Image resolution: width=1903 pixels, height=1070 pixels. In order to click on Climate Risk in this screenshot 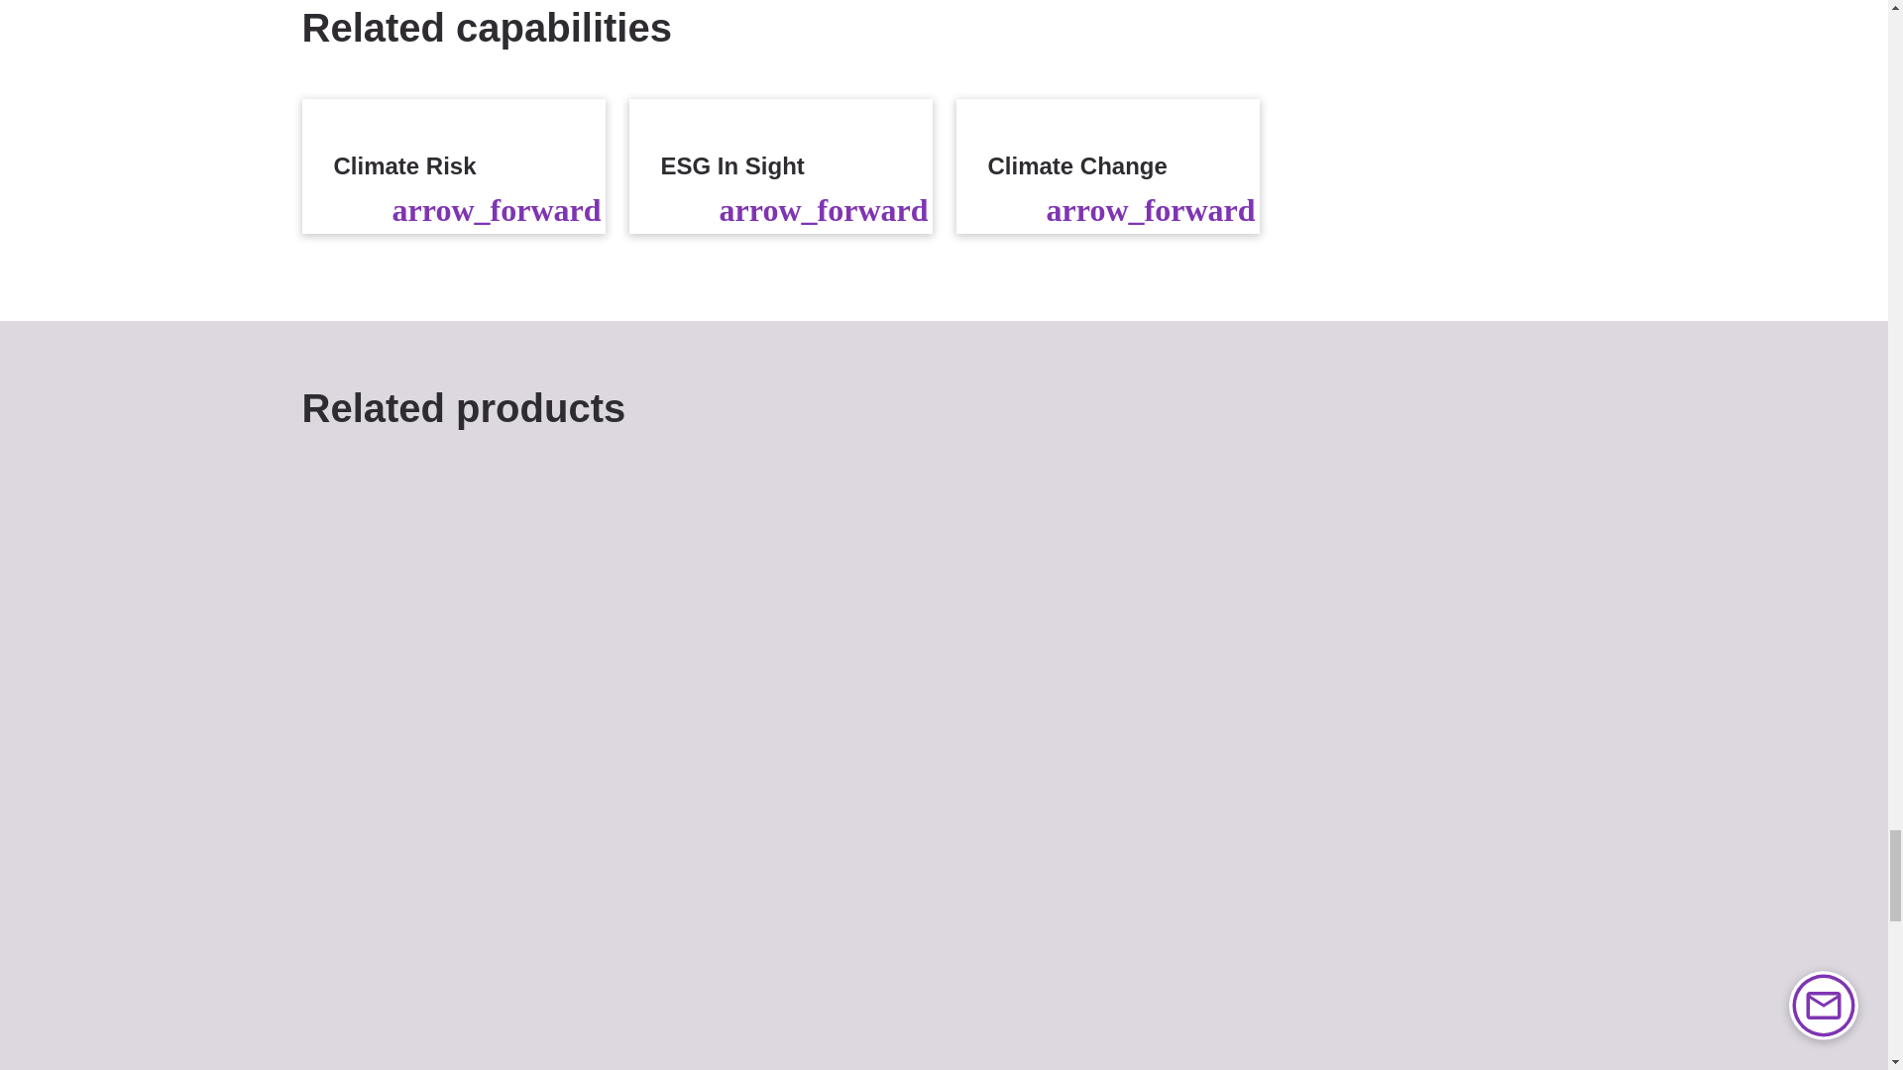, I will do `click(452, 166)`.